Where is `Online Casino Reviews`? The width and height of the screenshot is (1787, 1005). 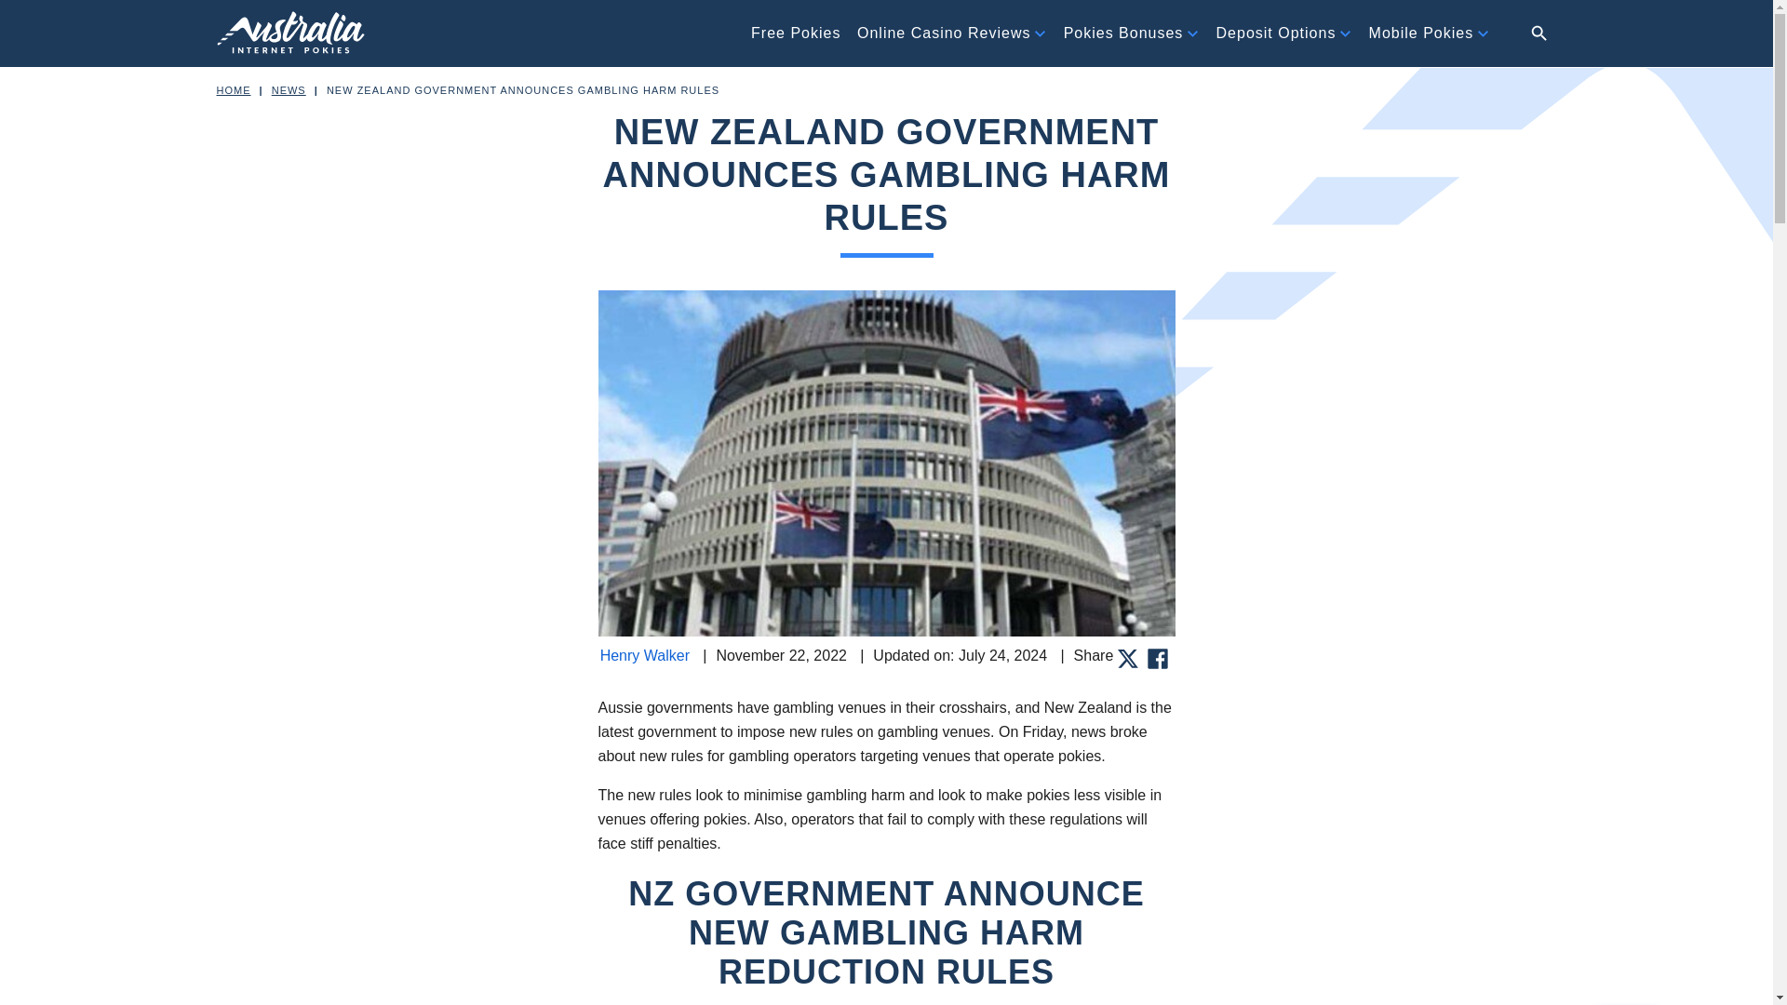
Online Casino Reviews is located at coordinates (944, 33).